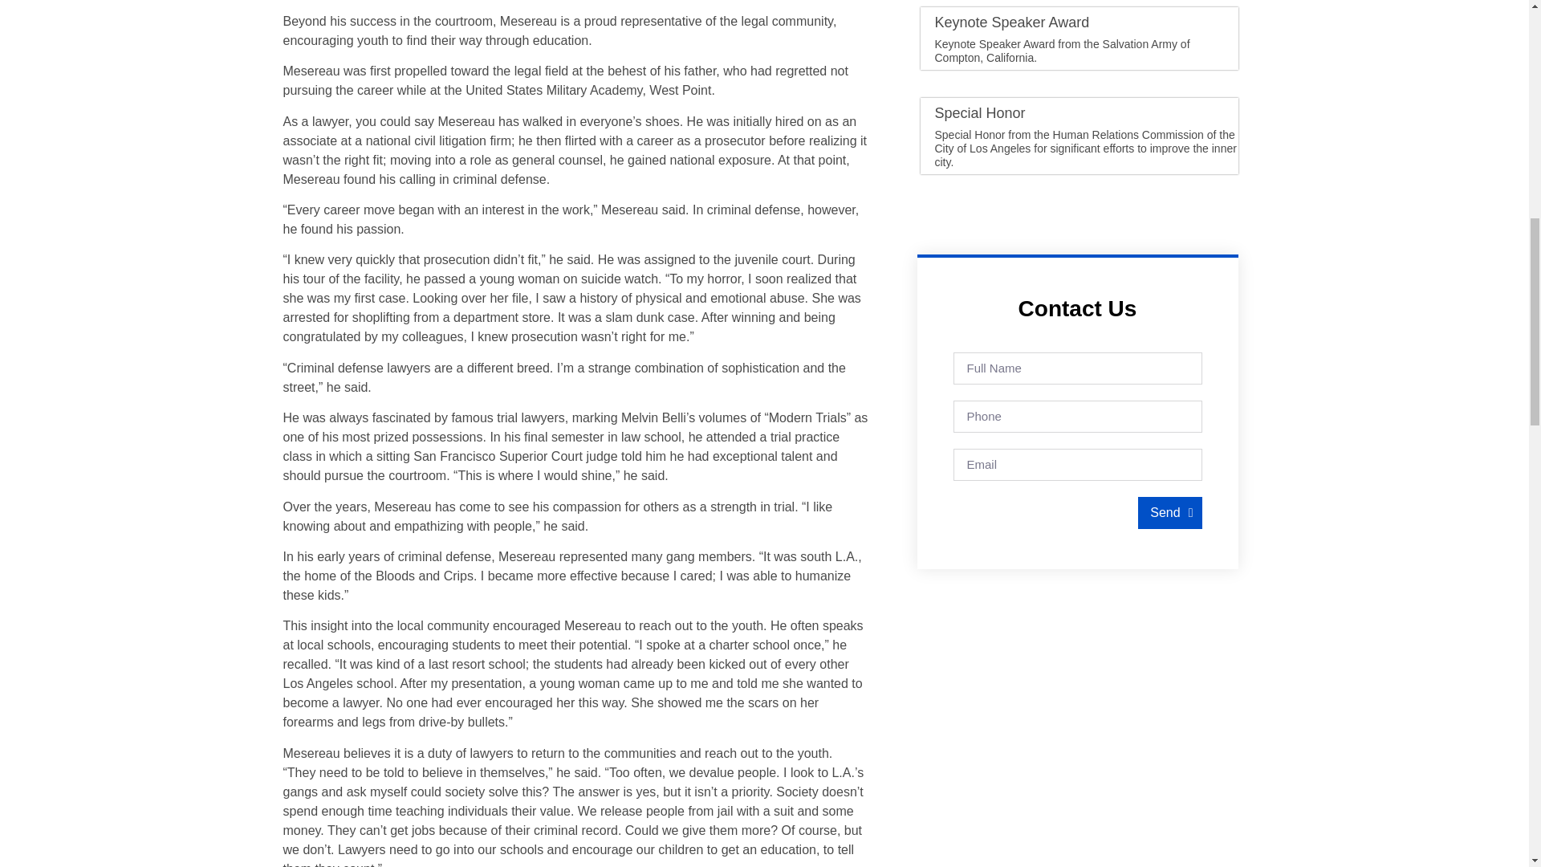  Describe the element at coordinates (1011, 22) in the screenshot. I see `Keynote Speaker Award` at that location.